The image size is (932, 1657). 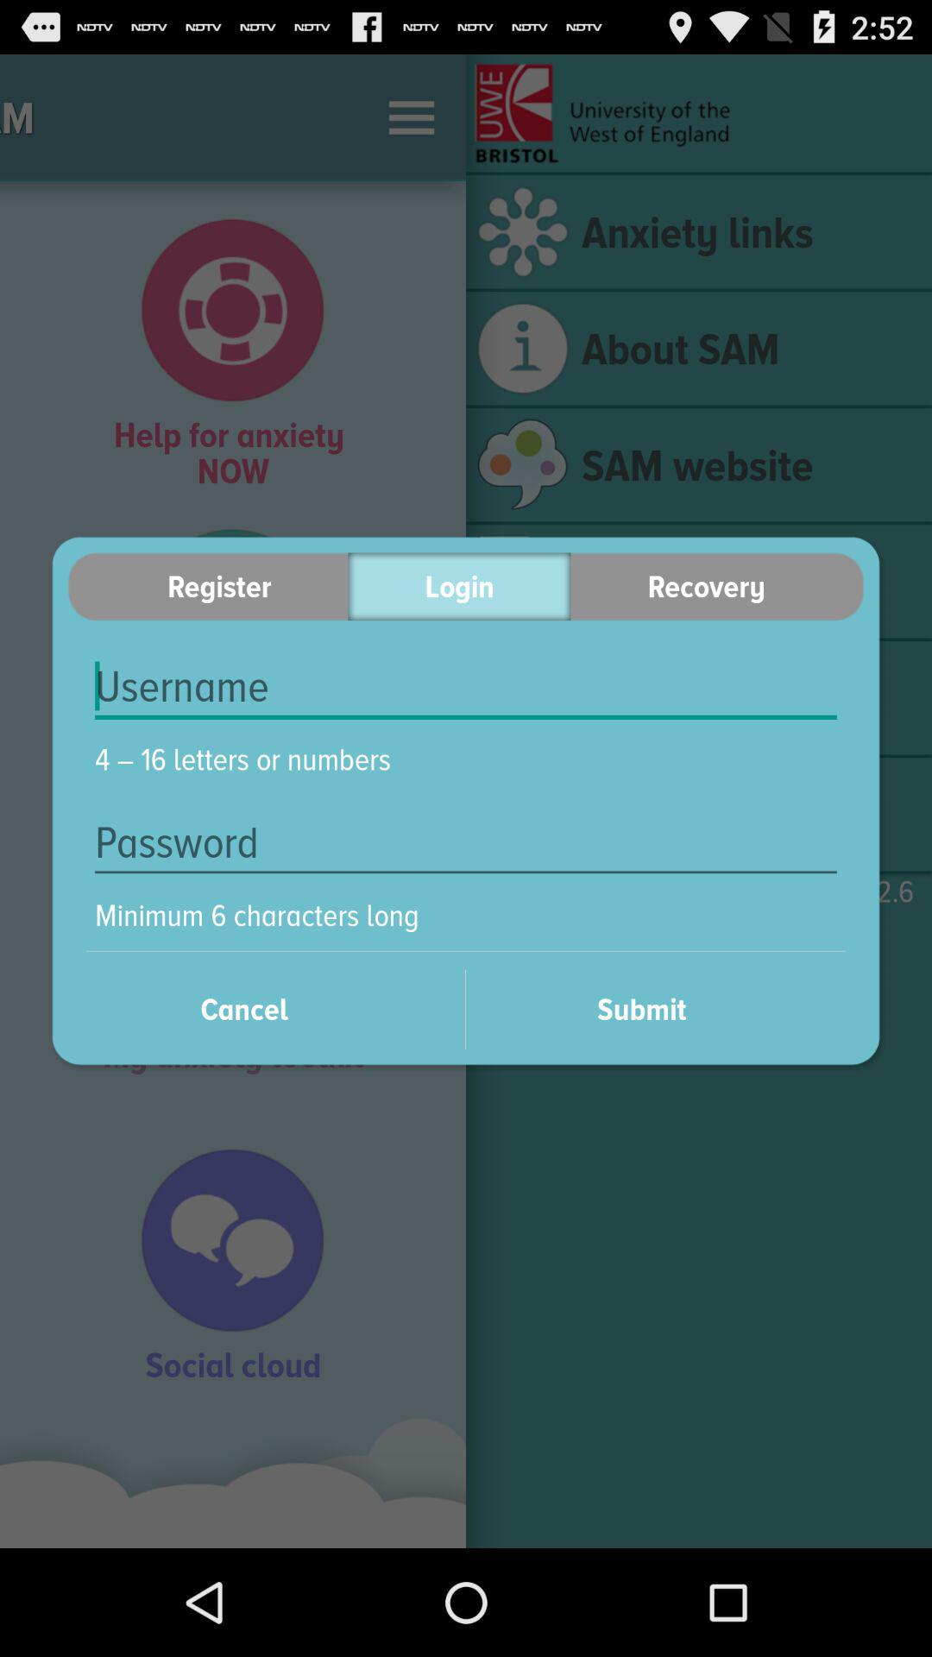 What do you see at coordinates (266, 1009) in the screenshot?
I see `turn on the cancel` at bounding box center [266, 1009].